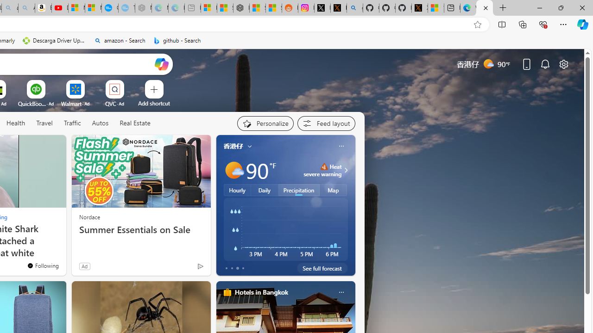 The image size is (593, 333). Describe the element at coordinates (322, 8) in the screenshot. I see `Log in to X / X` at that location.